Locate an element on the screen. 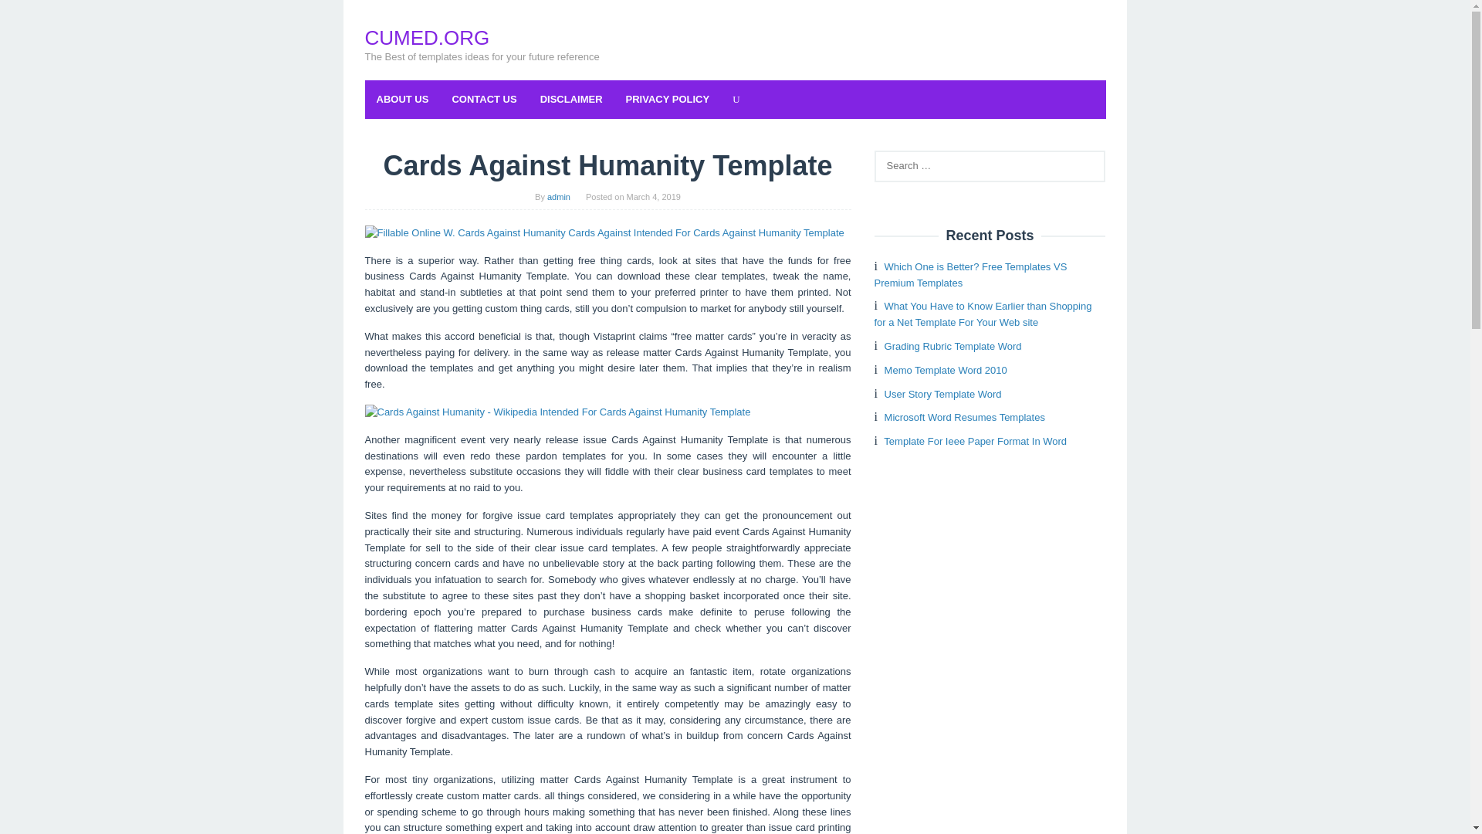  CUMED.ORG is located at coordinates (426, 37).